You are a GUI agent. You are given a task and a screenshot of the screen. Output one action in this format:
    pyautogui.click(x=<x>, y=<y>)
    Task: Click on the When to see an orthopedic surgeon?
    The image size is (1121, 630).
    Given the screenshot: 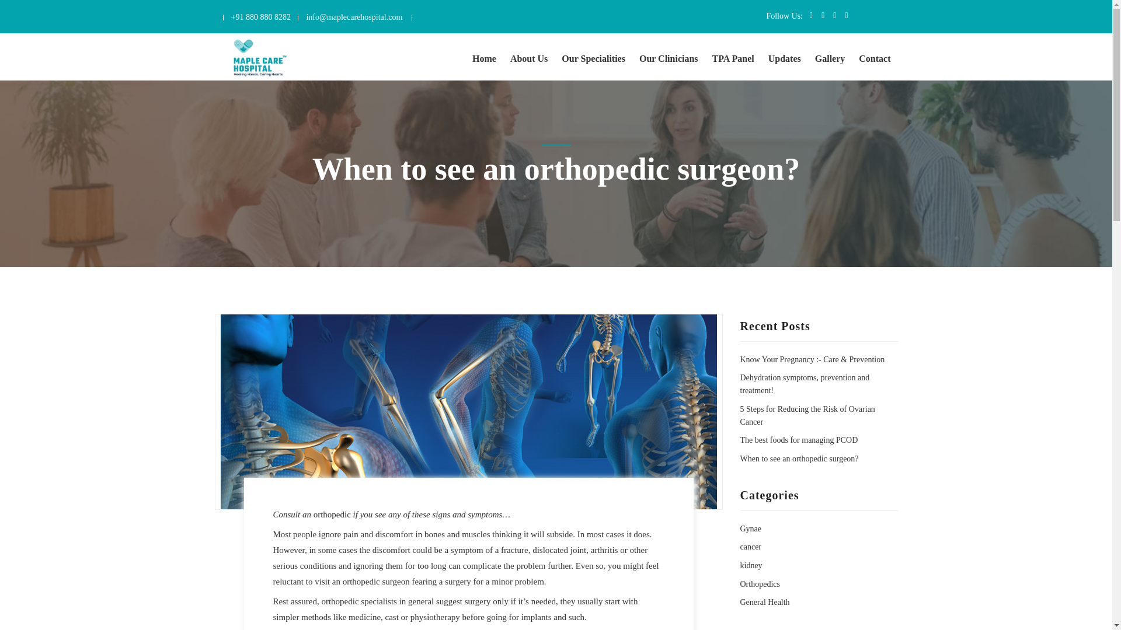 What is the action you would take?
    pyautogui.click(x=799, y=459)
    